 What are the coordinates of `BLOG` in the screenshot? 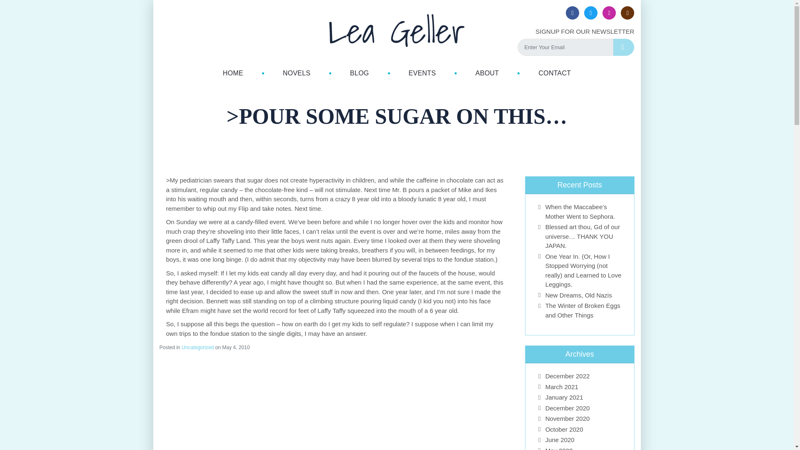 It's located at (359, 73).